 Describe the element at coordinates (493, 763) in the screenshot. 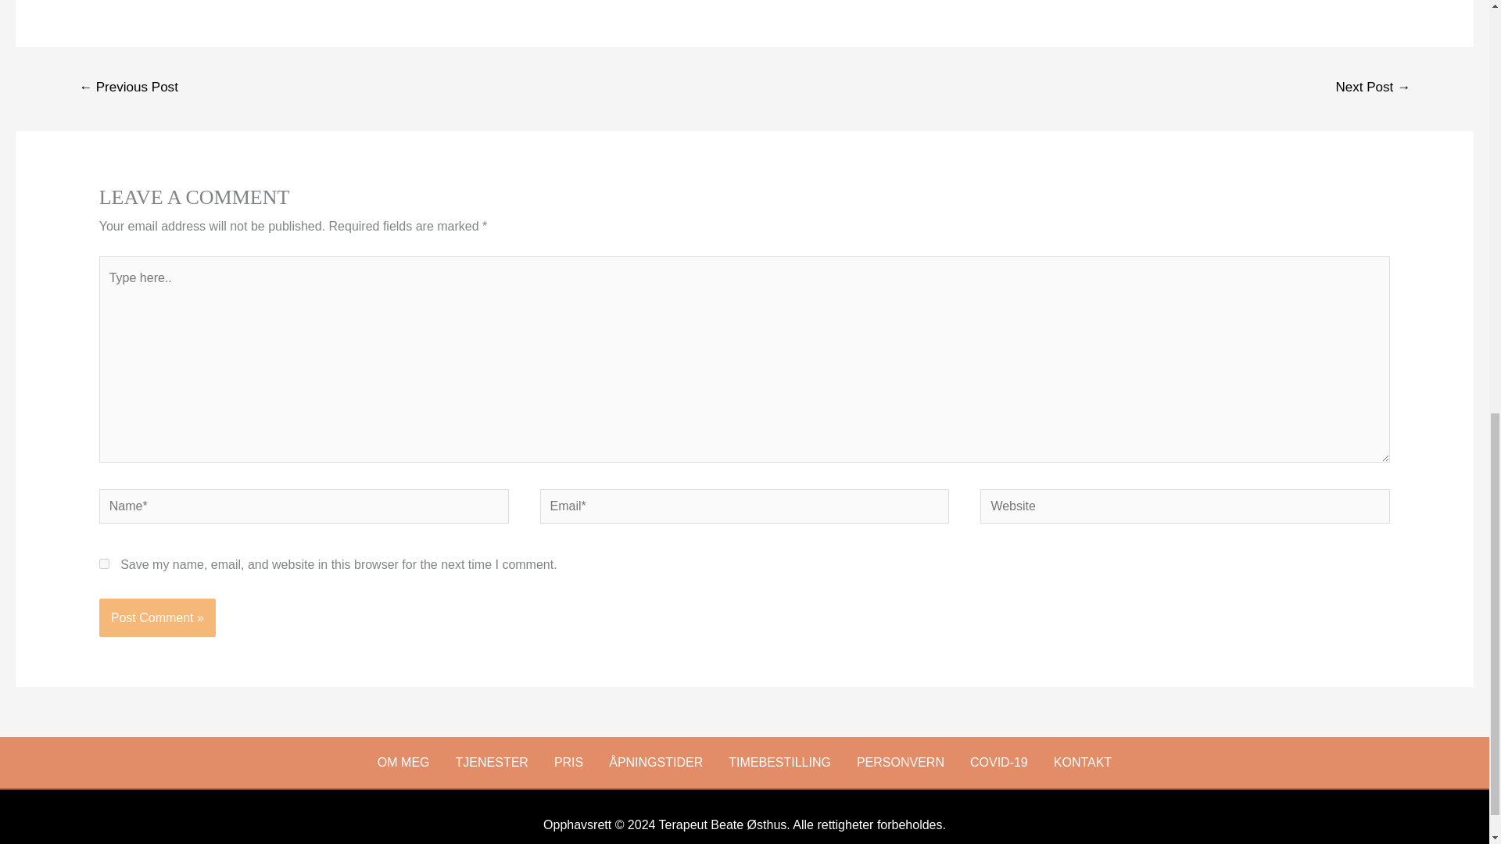

I see `TJENESTER` at that location.